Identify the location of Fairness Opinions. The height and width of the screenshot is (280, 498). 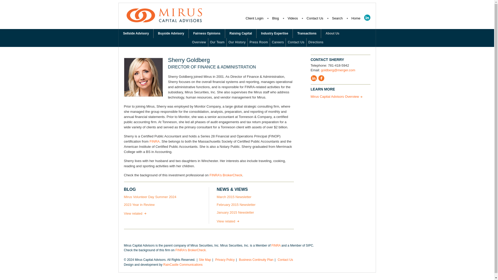
(207, 33).